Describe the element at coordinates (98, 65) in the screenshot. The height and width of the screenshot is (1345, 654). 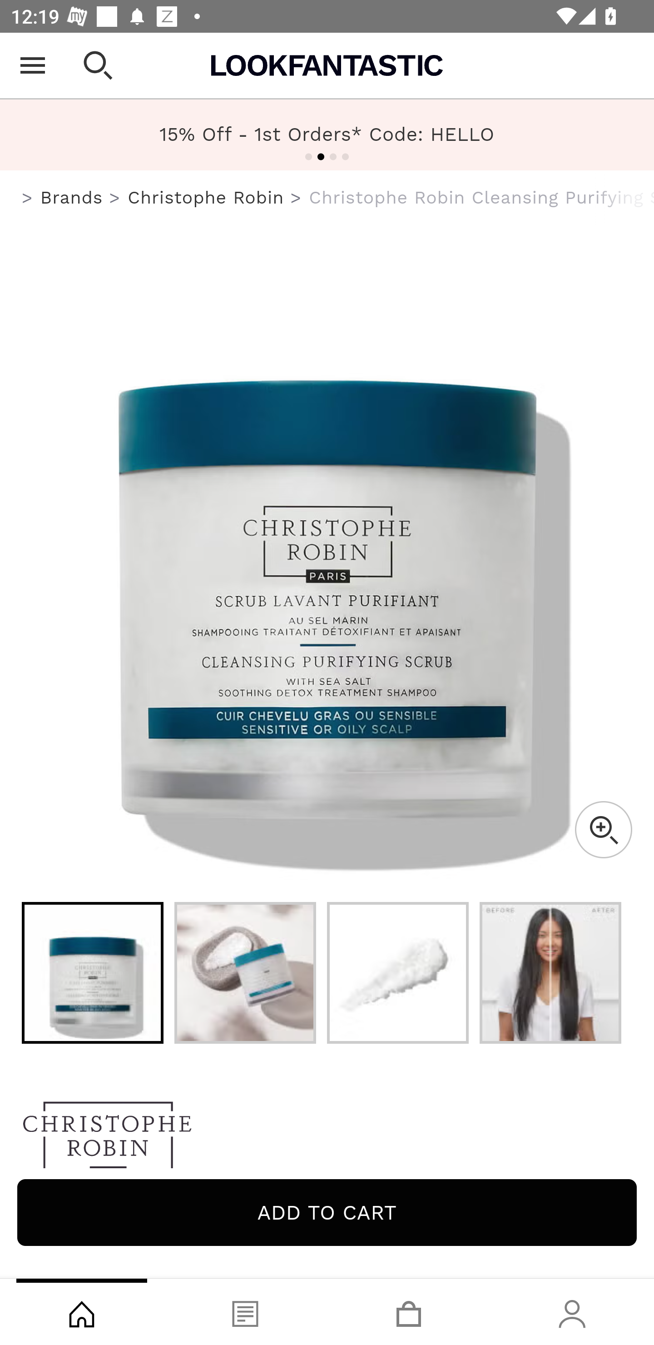
I see `Open search` at that location.